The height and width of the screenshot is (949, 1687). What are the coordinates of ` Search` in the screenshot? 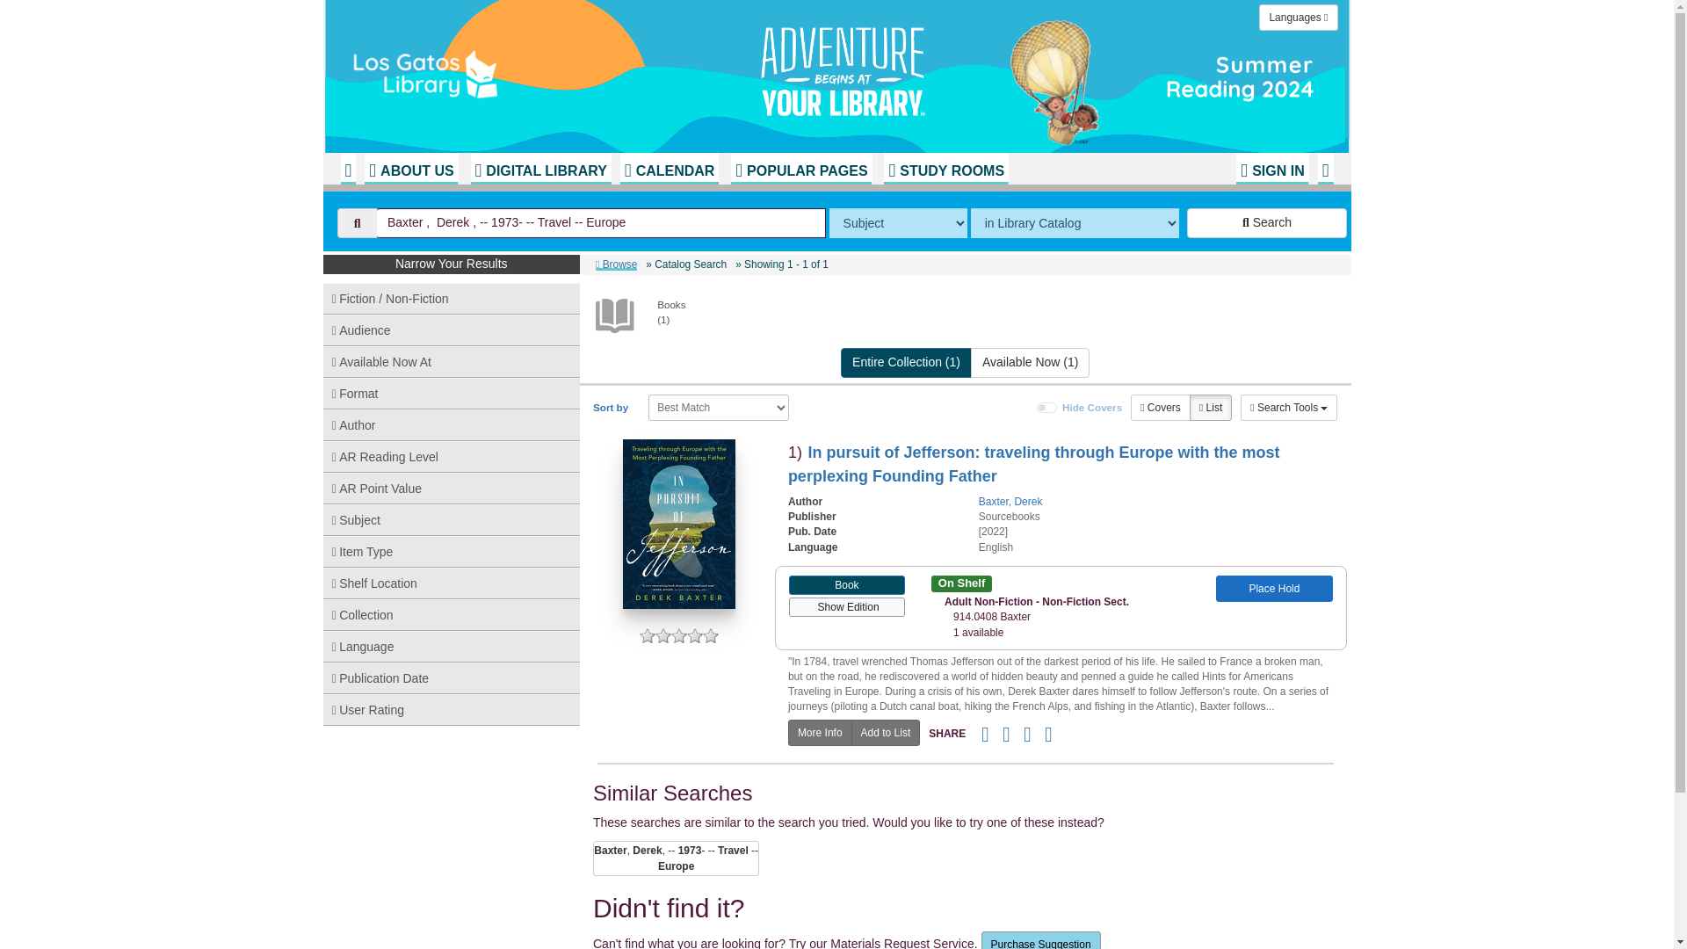 It's located at (1267, 223).